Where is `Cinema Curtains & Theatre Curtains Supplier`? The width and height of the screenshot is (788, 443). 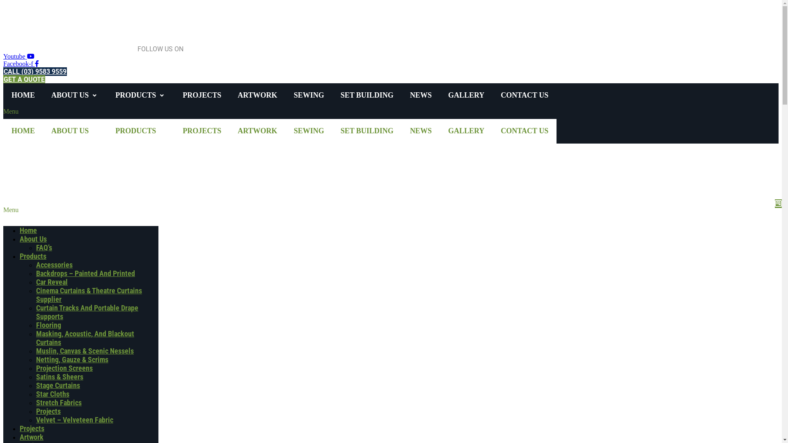
Cinema Curtains & Theatre Curtains Supplier is located at coordinates (89, 295).